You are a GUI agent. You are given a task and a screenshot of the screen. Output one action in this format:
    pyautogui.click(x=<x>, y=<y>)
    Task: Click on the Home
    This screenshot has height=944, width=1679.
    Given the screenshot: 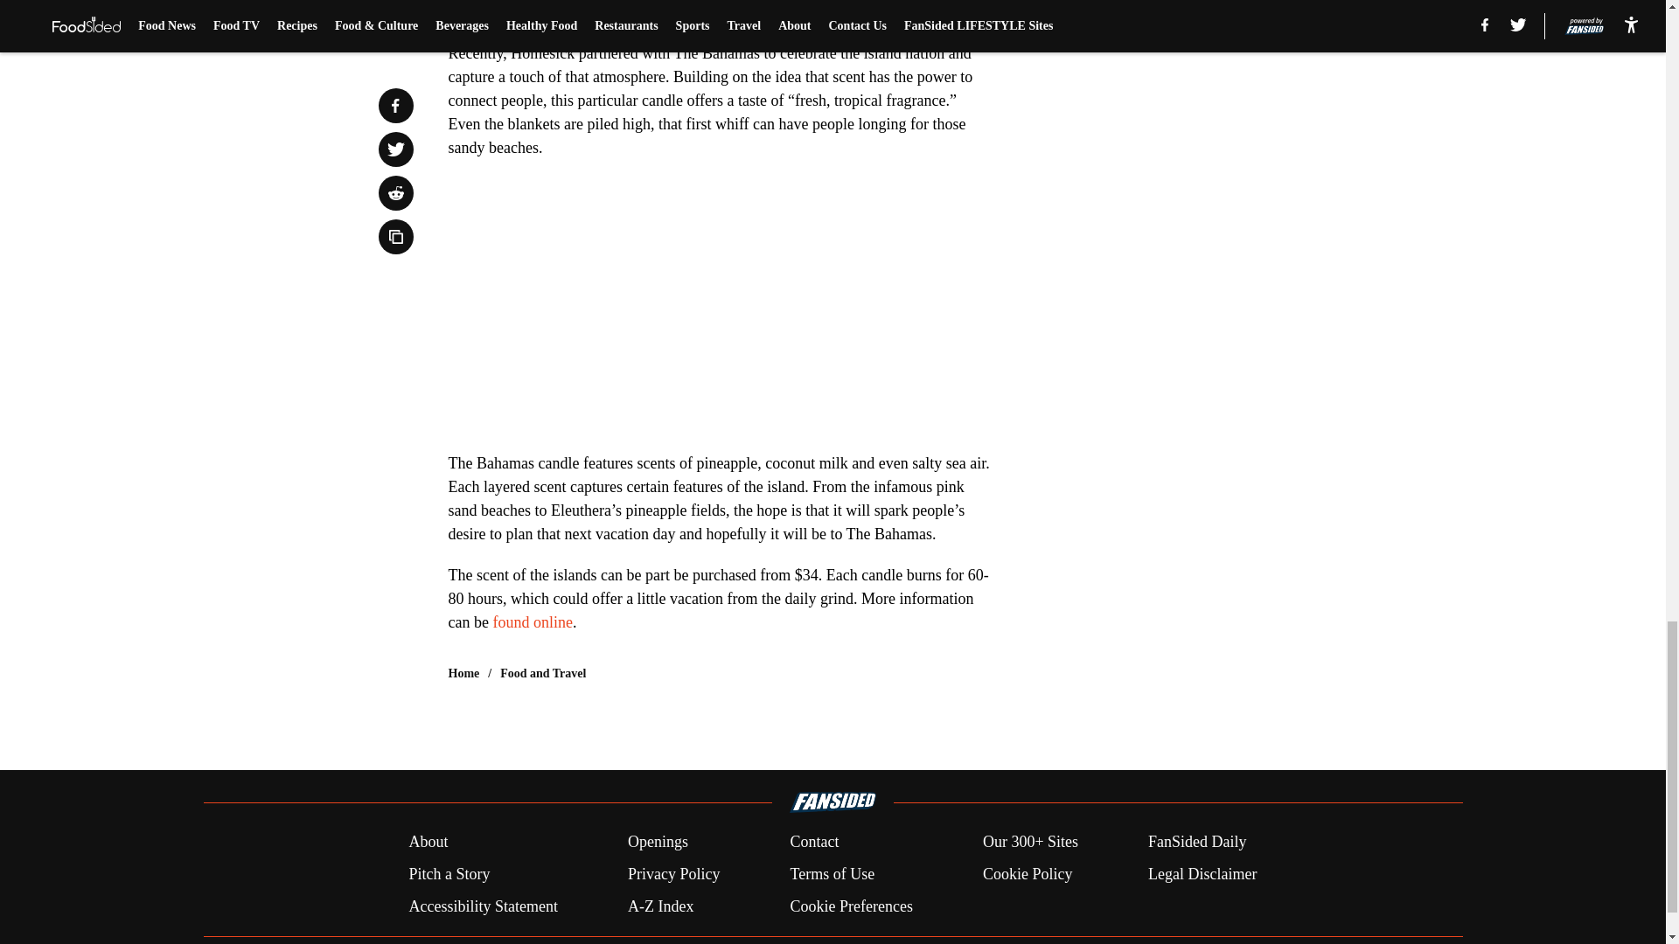 What is the action you would take?
    pyautogui.click(x=463, y=673)
    